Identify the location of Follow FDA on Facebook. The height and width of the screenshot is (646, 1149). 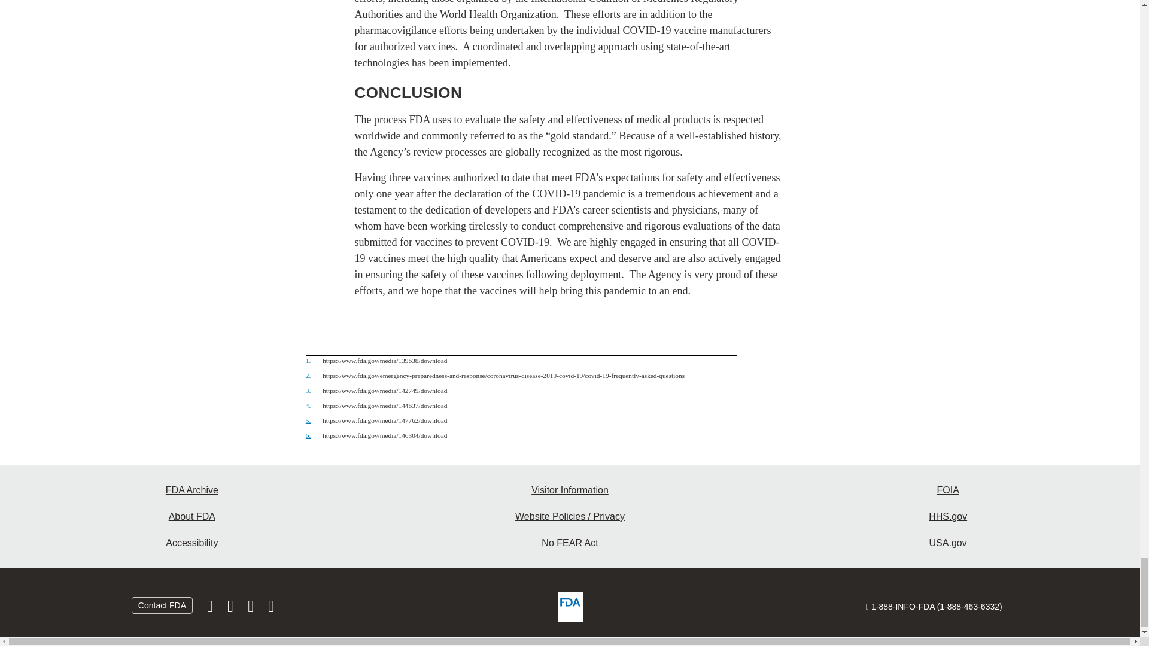
(211, 609).